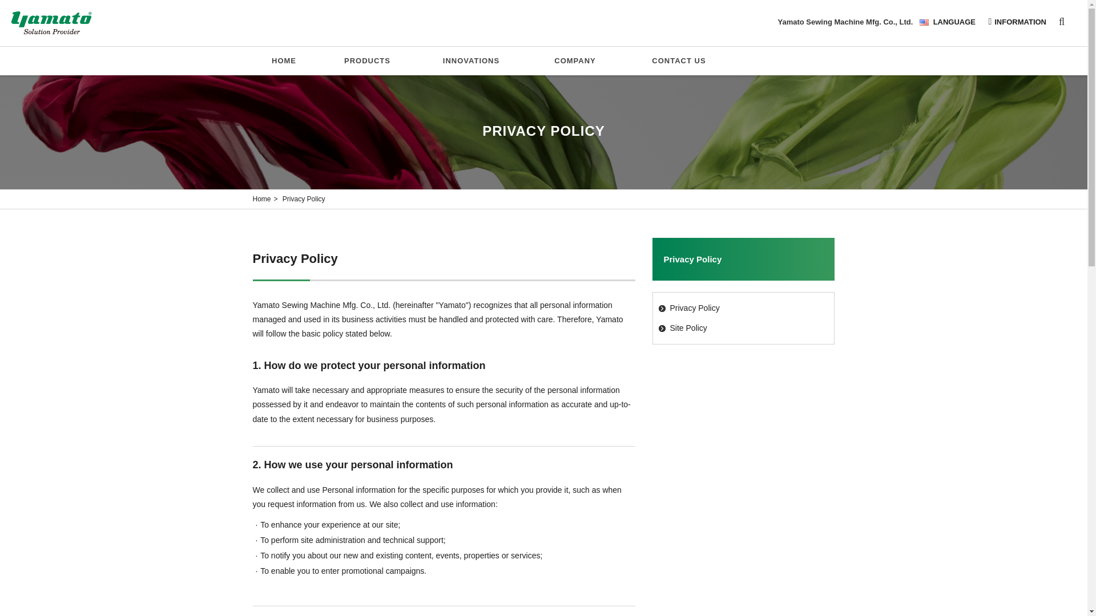 The image size is (1096, 616). What do you see at coordinates (366, 60) in the screenshot?
I see `PRODUCTS` at bounding box center [366, 60].